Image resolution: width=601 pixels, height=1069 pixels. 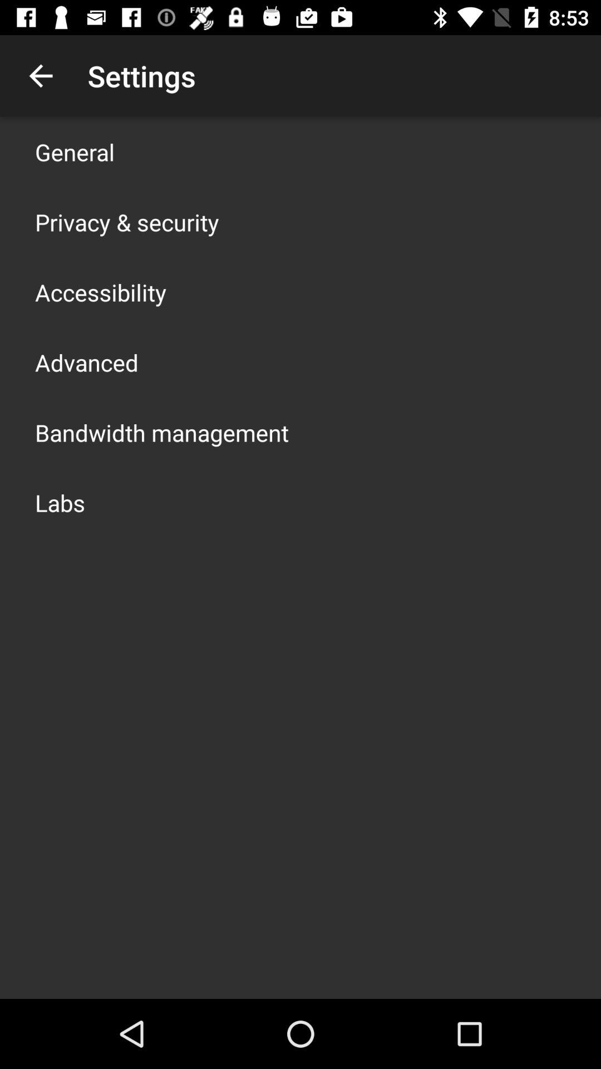 I want to click on launch app below the privacy & security item, so click(x=101, y=292).